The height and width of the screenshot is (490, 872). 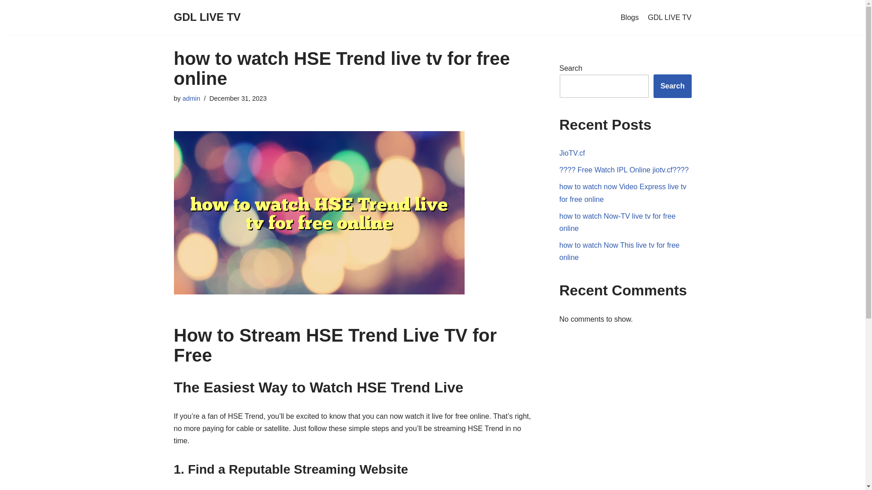 I want to click on GDL LIVE TV, so click(x=207, y=17).